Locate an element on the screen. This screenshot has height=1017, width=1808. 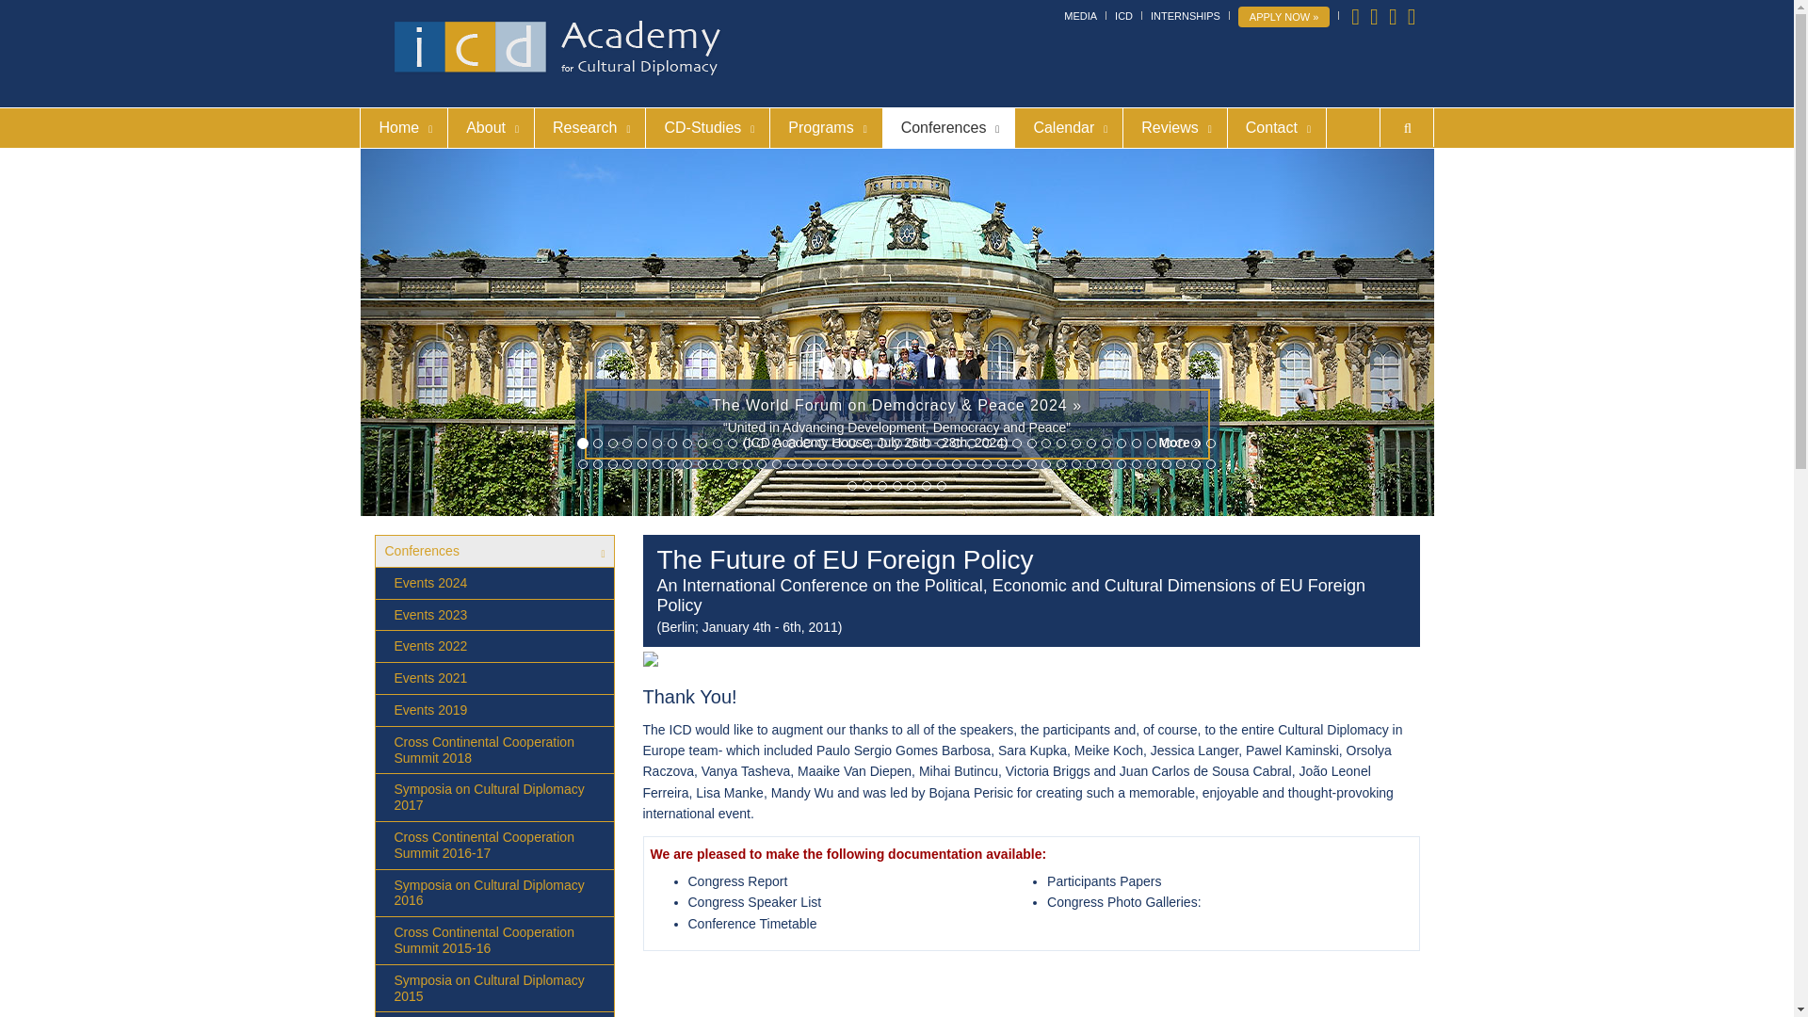
About is located at coordinates (490, 127).